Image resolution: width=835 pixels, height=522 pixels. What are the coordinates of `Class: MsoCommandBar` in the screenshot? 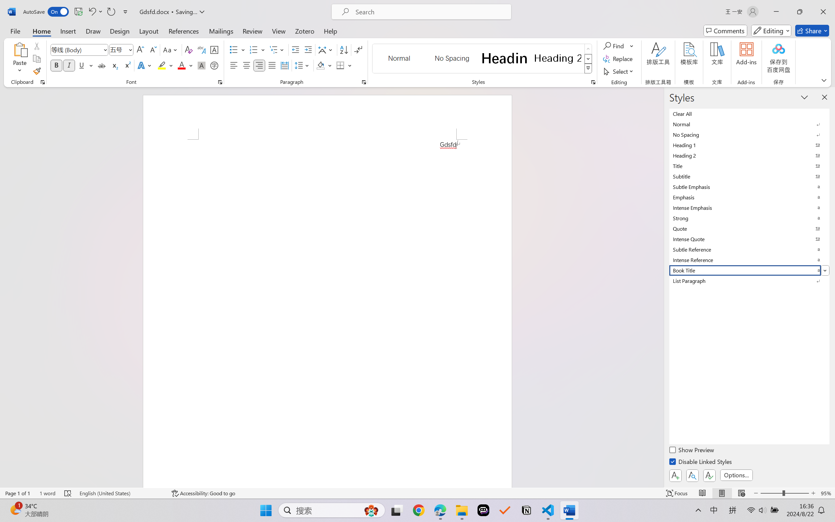 It's located at (417, 493).